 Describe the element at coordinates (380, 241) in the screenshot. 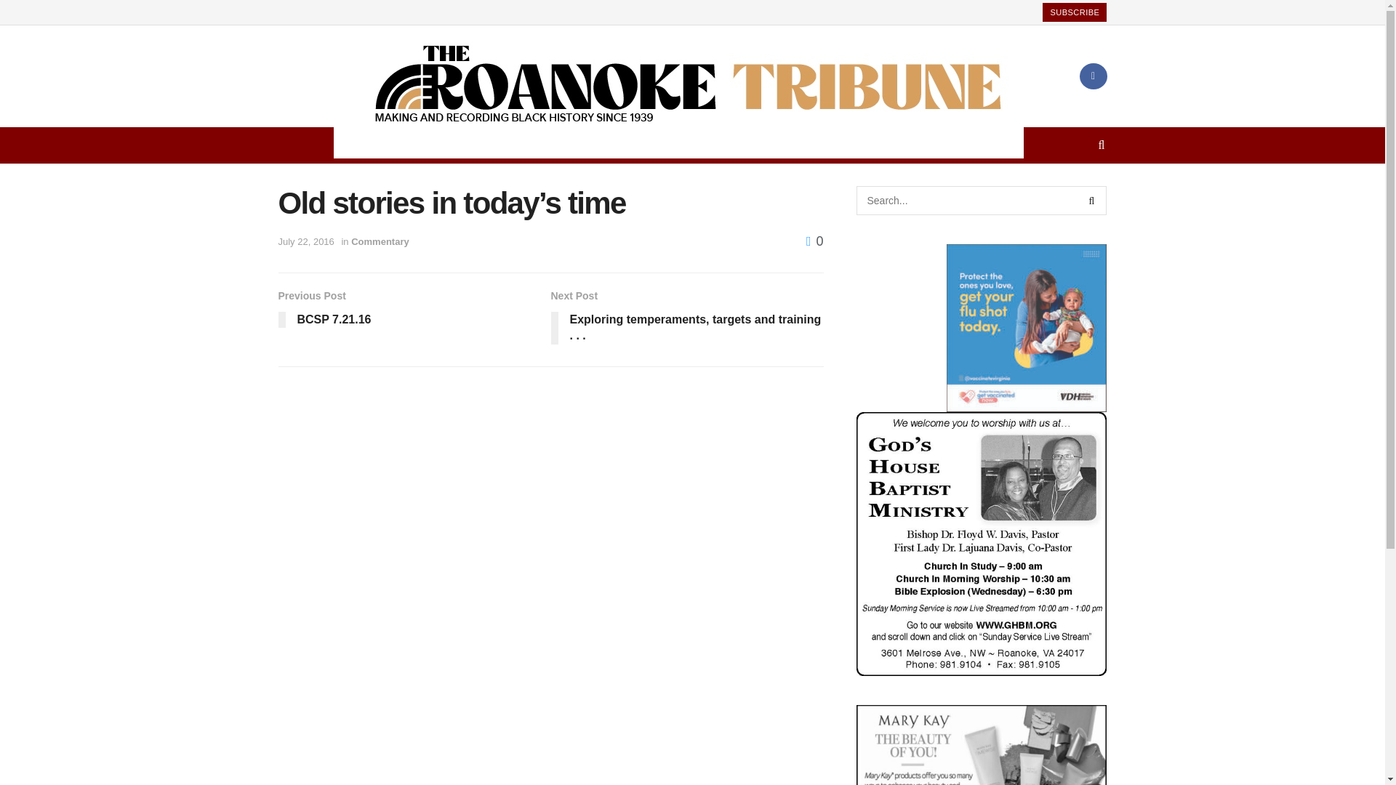

I see `July 22, 2016` at that location.